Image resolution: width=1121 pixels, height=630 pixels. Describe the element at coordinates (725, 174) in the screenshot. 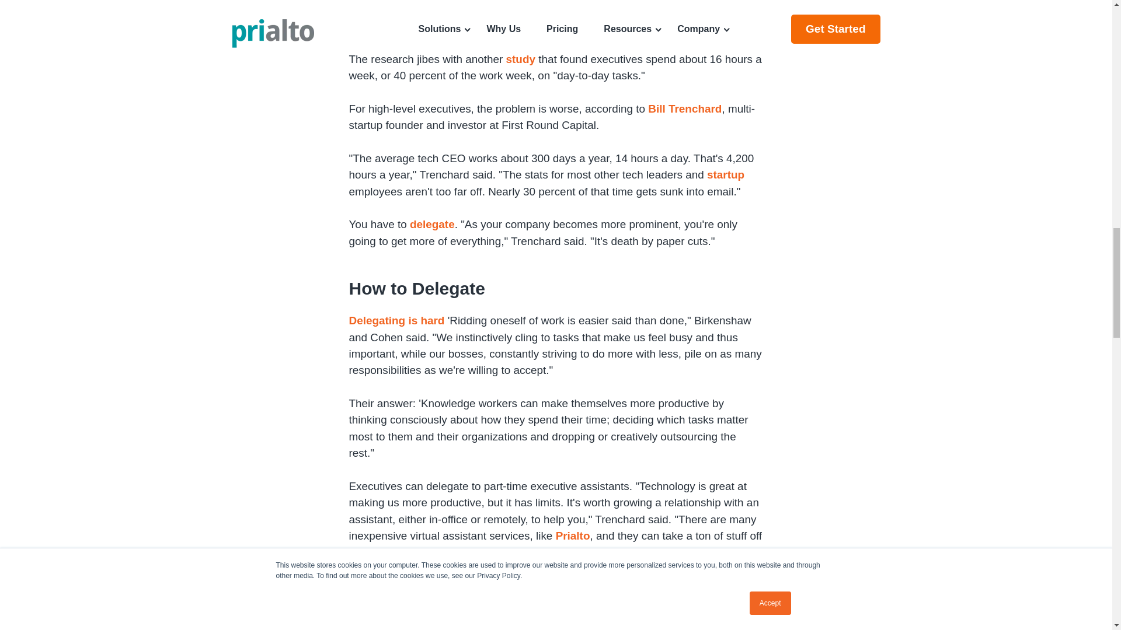

I see `startup` at that location.